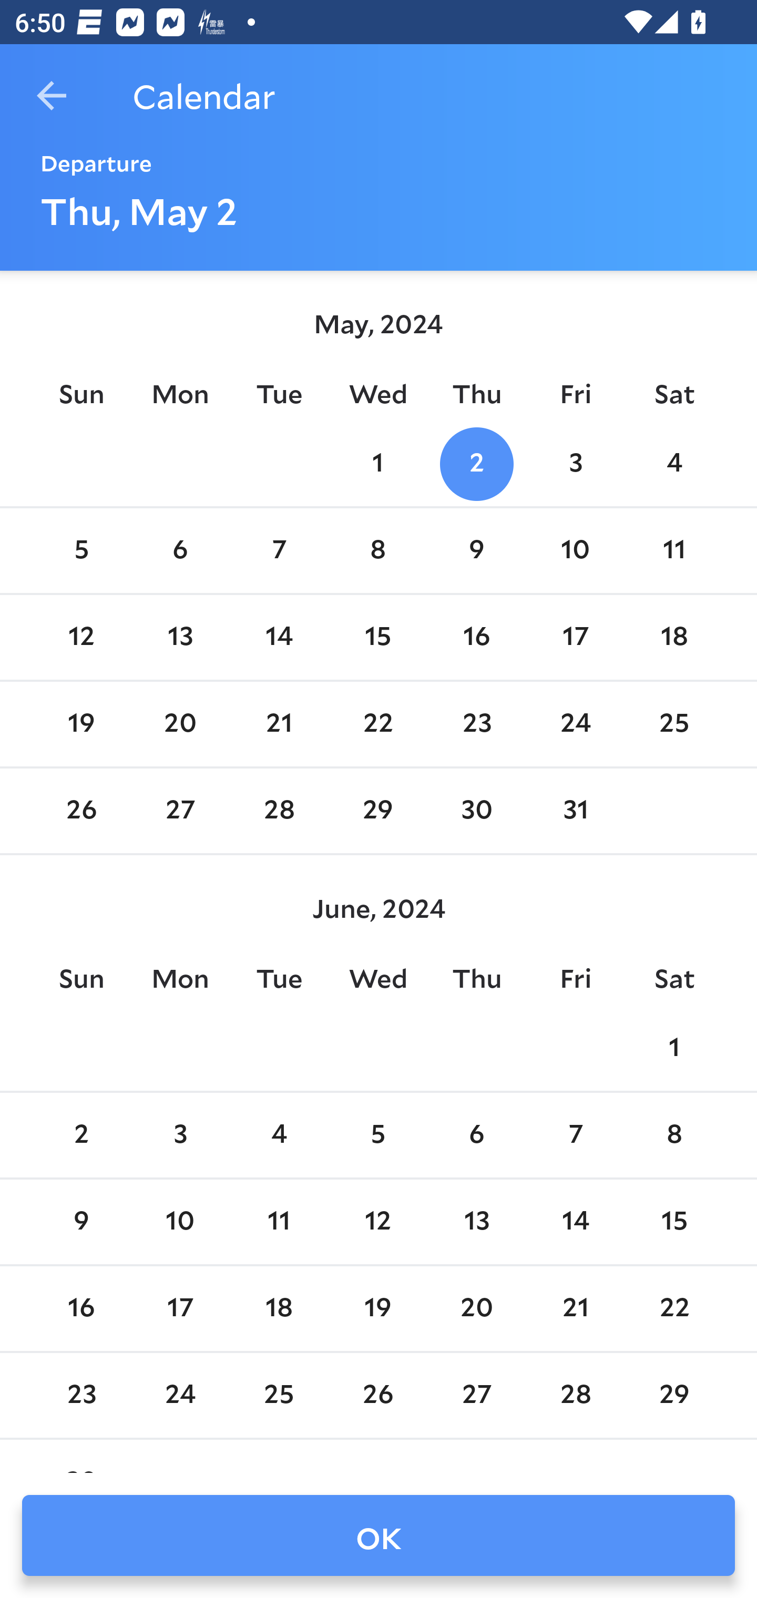  Describe the element at coordinates (279, 1136) in the screenshot. I see `4` at that location.